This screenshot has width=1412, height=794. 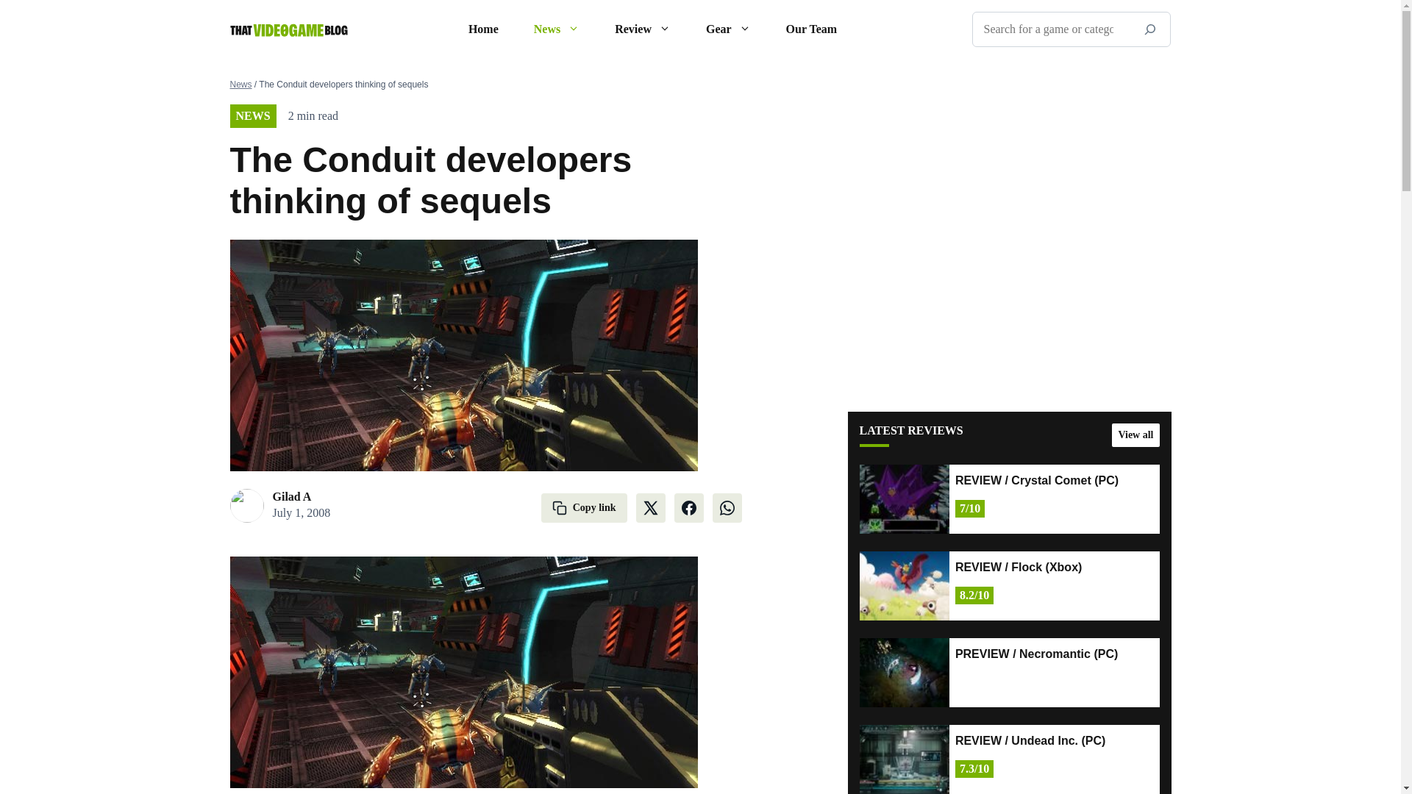 I want to click on Review, so click(x=643, y=29).